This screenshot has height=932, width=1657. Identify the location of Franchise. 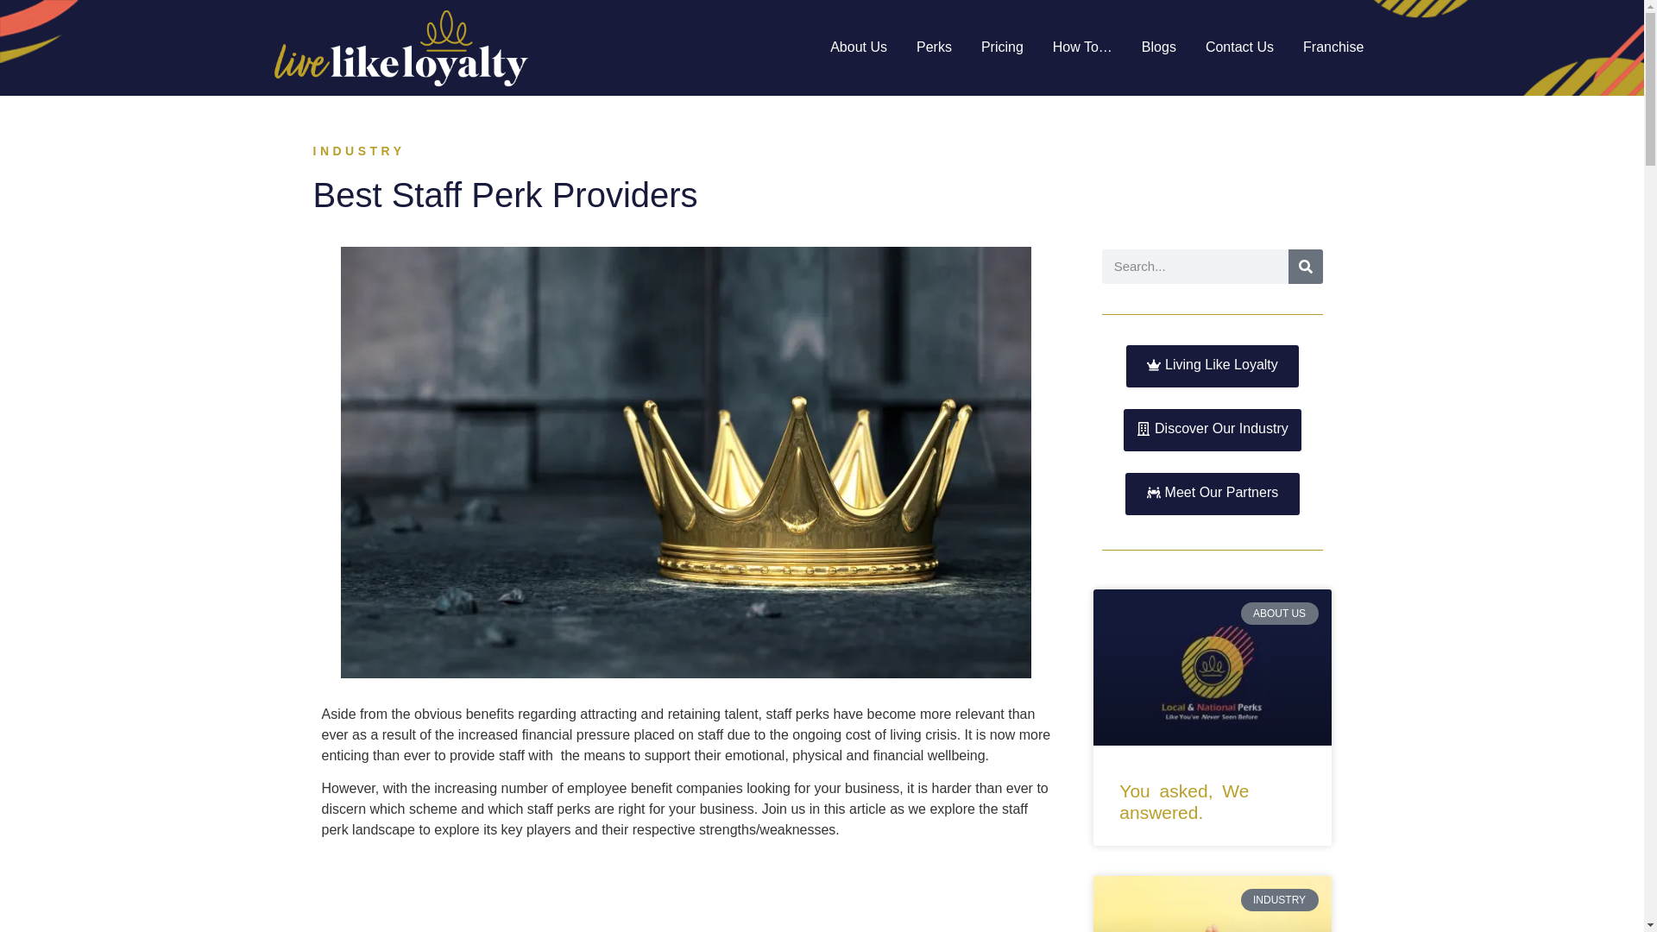
(1333, 47).